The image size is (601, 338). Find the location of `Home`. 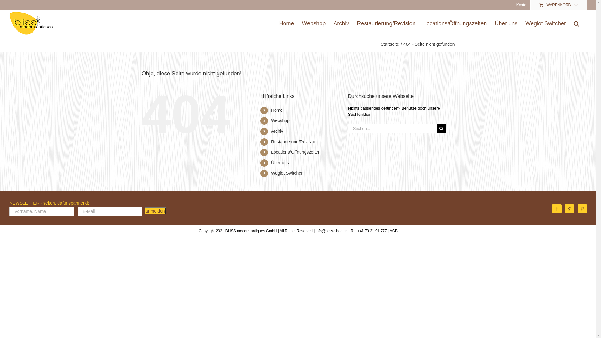

Home is located at coordinates (287, 23).